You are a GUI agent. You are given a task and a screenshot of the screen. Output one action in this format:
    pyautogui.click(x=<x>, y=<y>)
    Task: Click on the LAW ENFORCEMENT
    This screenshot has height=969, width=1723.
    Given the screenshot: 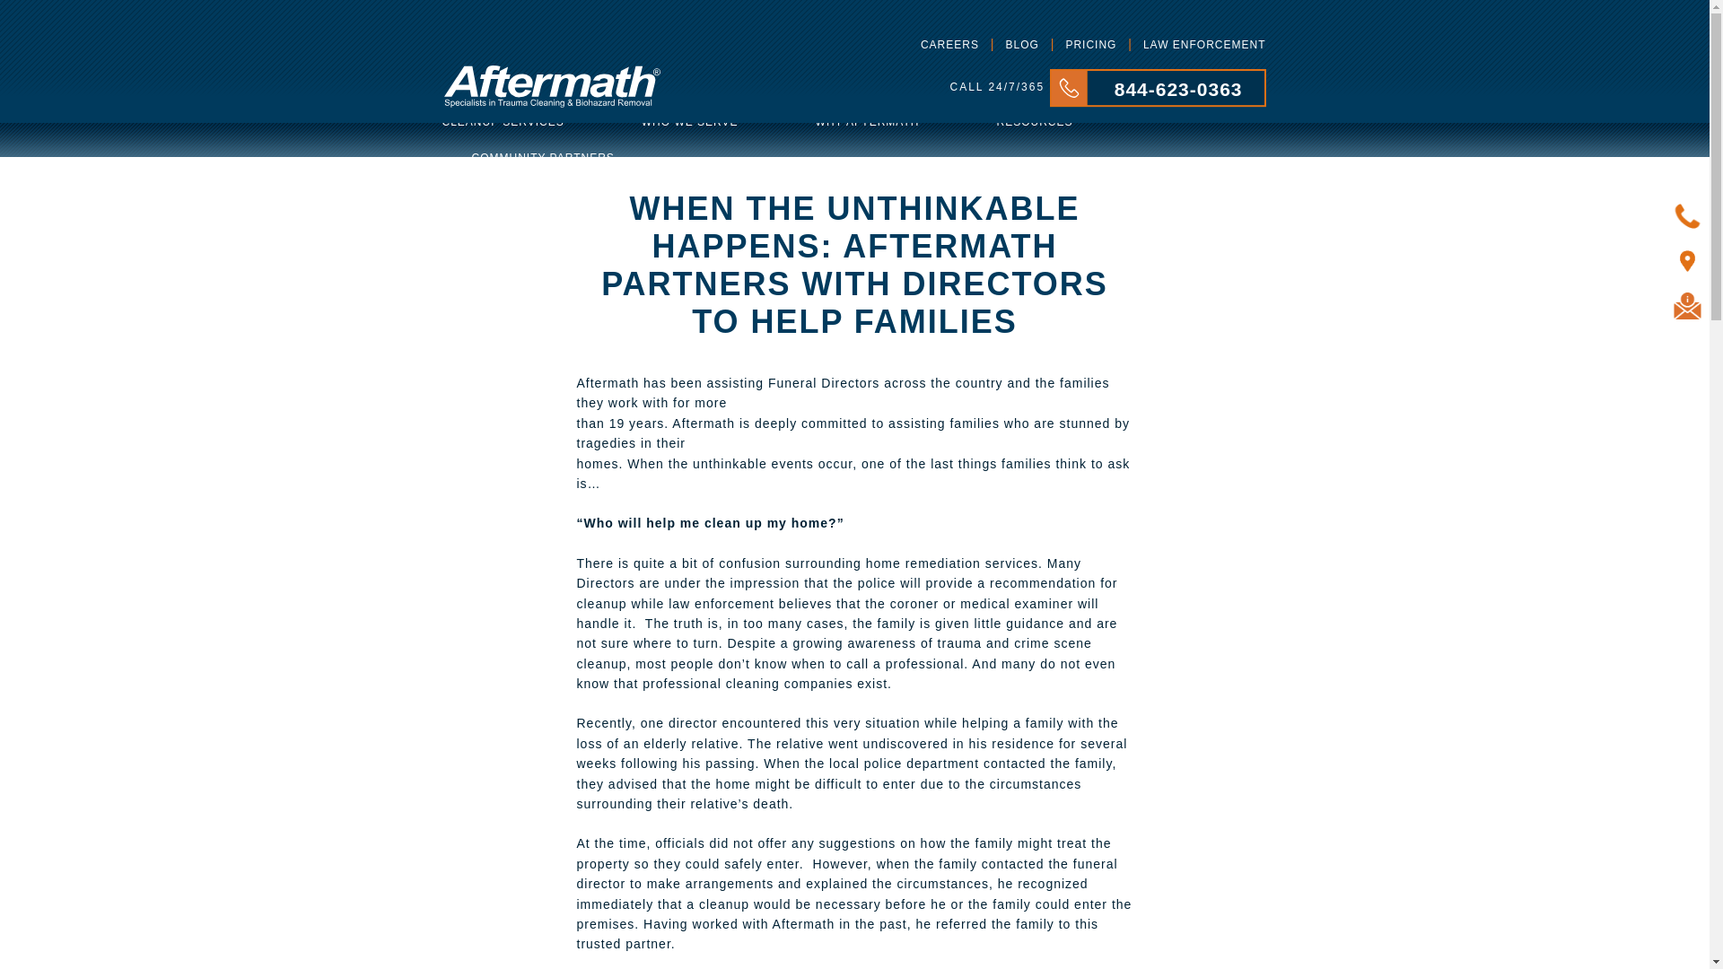 What is the action you would take?
    pyautogui.click(x=1199, y=45)
    